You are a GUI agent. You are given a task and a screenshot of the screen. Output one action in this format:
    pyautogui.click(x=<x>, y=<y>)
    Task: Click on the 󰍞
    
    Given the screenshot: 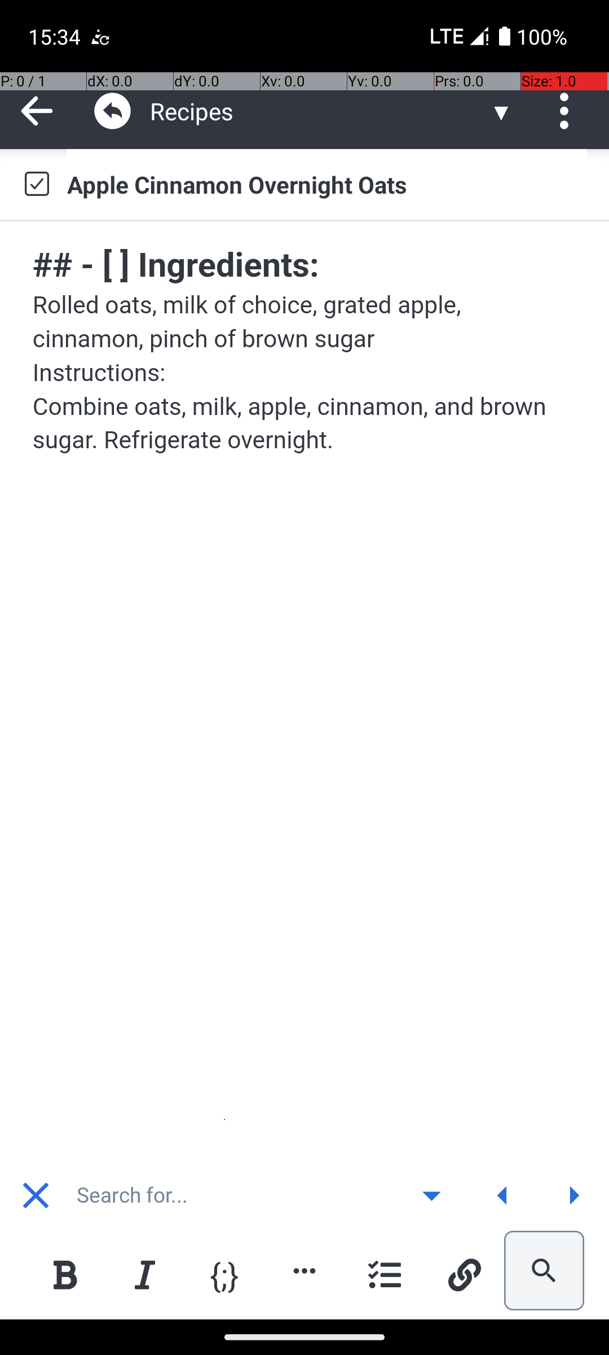 What is the action you would take?
    pyautogui.click(x=503, y=1196)
    